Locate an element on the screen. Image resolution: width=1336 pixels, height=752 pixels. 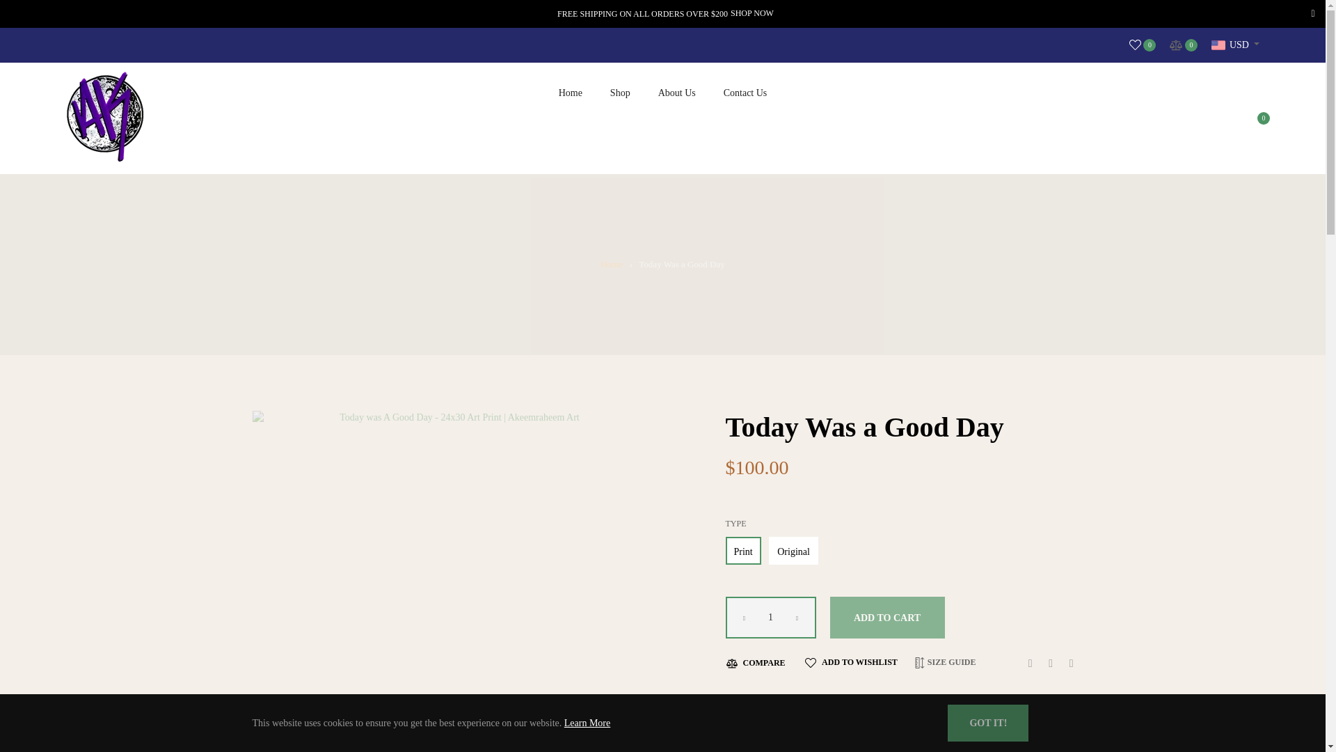
SHOP NOW is located at coordinates (751, 14).